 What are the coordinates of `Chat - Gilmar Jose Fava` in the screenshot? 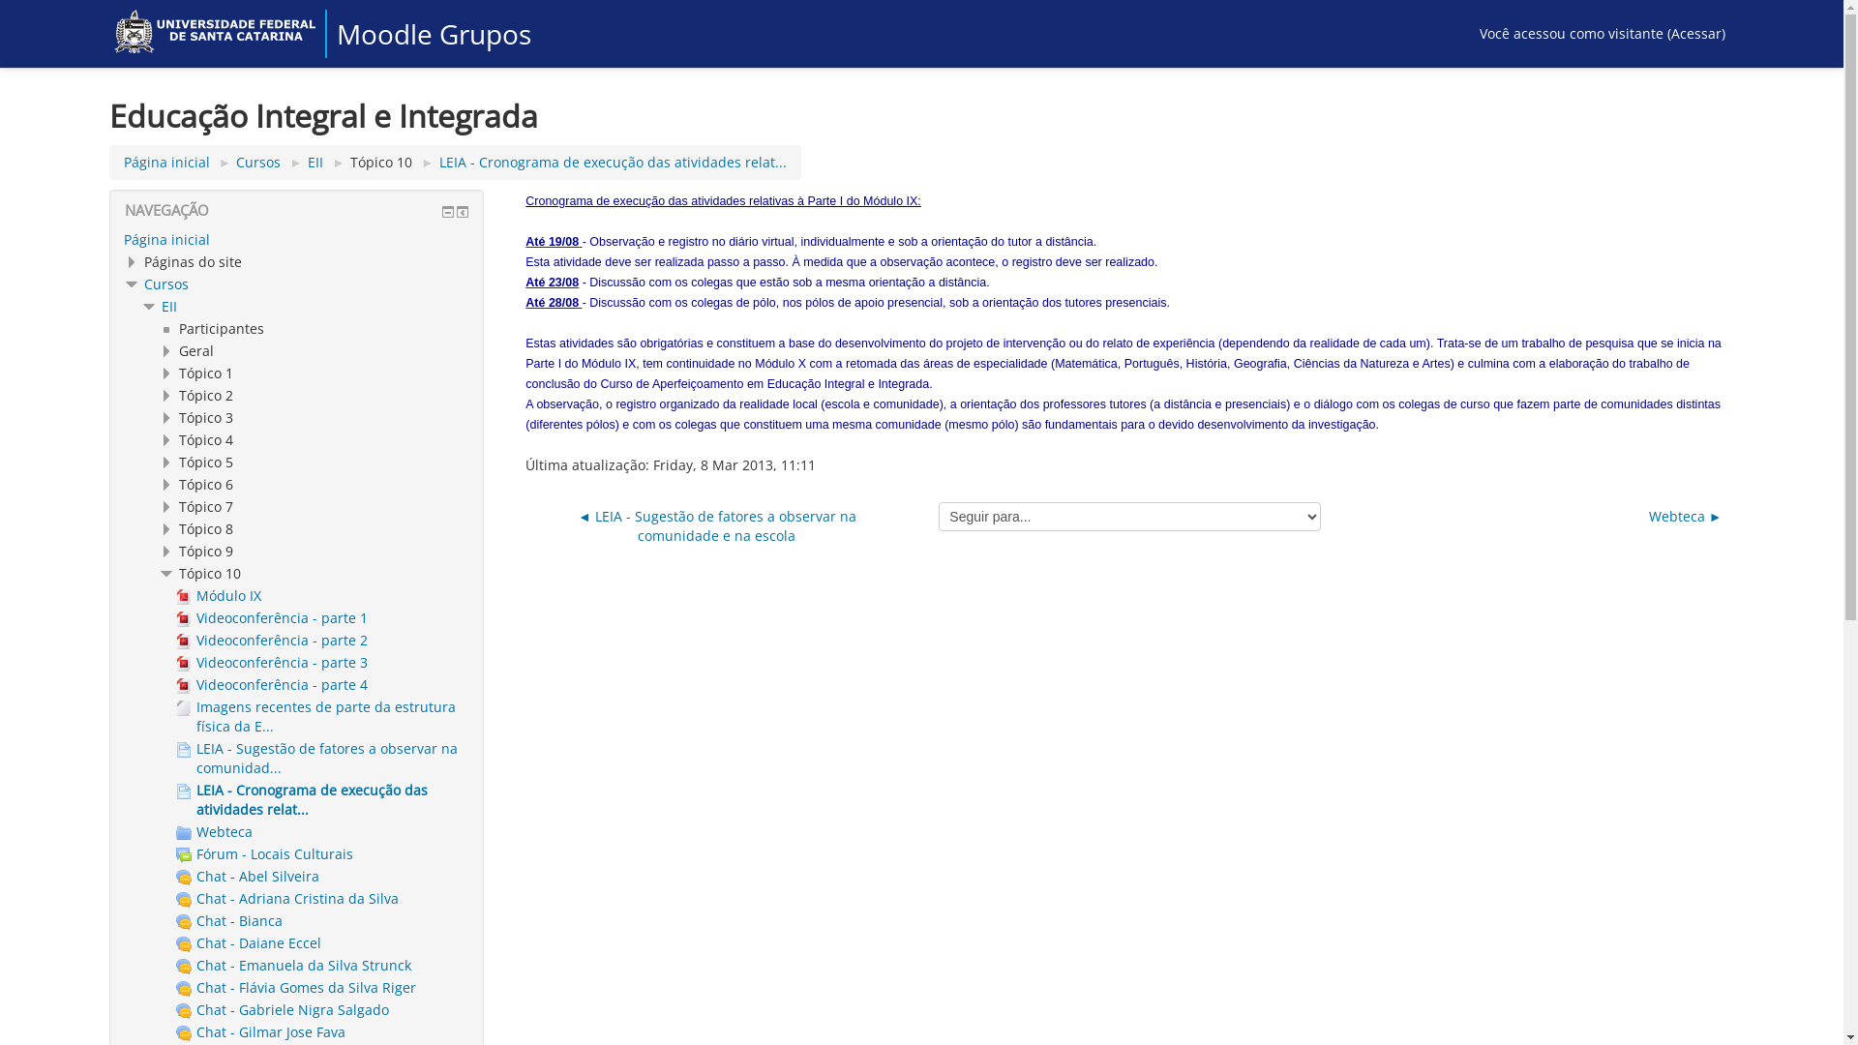 It's located at (261, 1031).